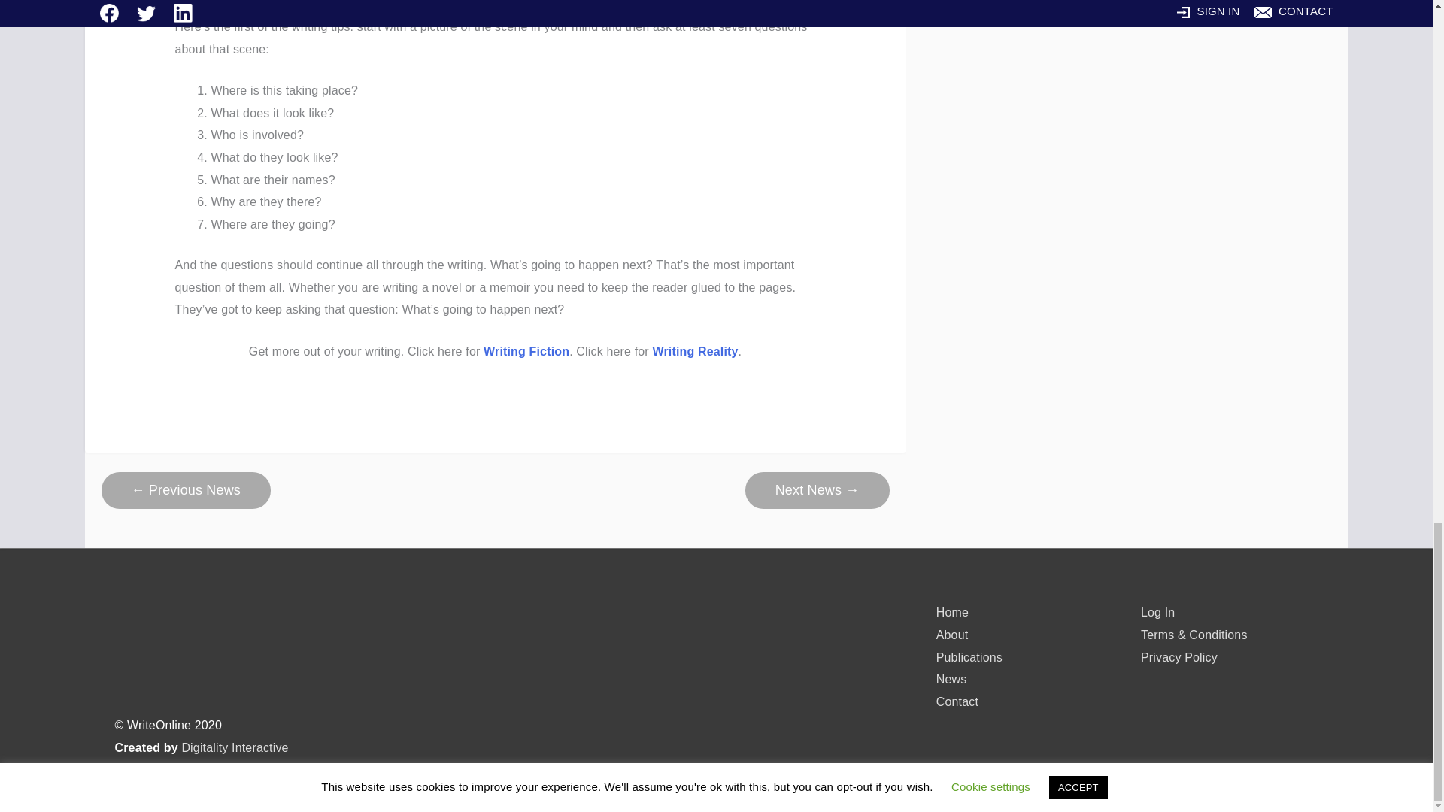 The image size is (1444, 812). Describe the element at coordinates (957, 701) in the screenshot. I see `Contact` at that location.